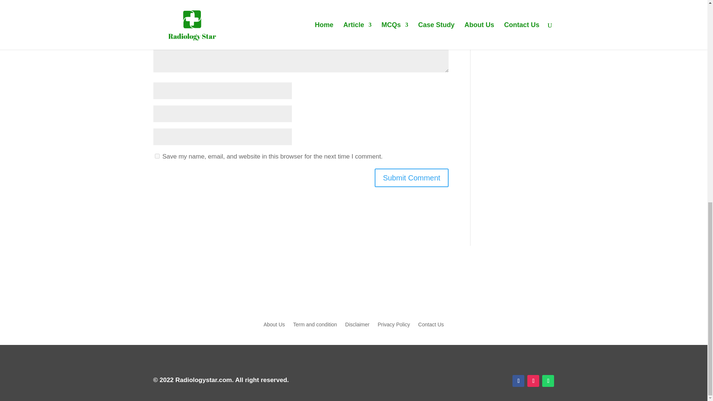 The height and width of the screenshot is (401, 713). I want to click on Term and condition, so click(315, 326).